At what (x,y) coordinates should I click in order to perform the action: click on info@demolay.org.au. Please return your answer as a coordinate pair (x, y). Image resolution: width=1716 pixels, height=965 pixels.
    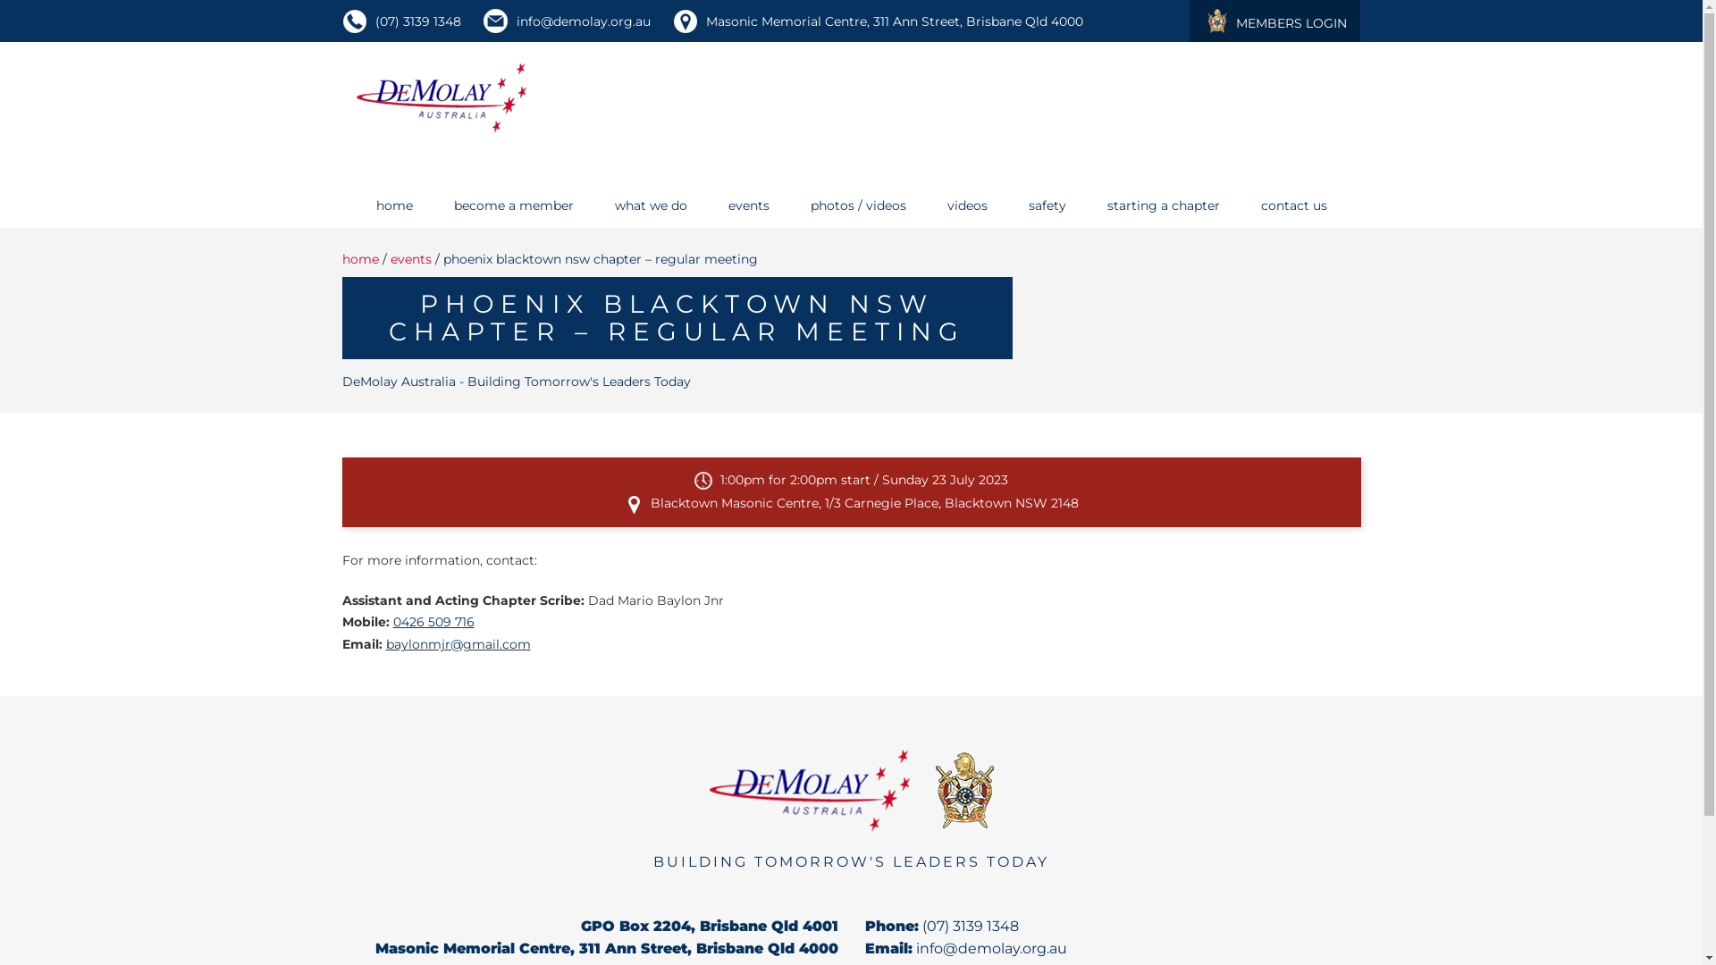
    Looking at the image, I should click on (584, 21).